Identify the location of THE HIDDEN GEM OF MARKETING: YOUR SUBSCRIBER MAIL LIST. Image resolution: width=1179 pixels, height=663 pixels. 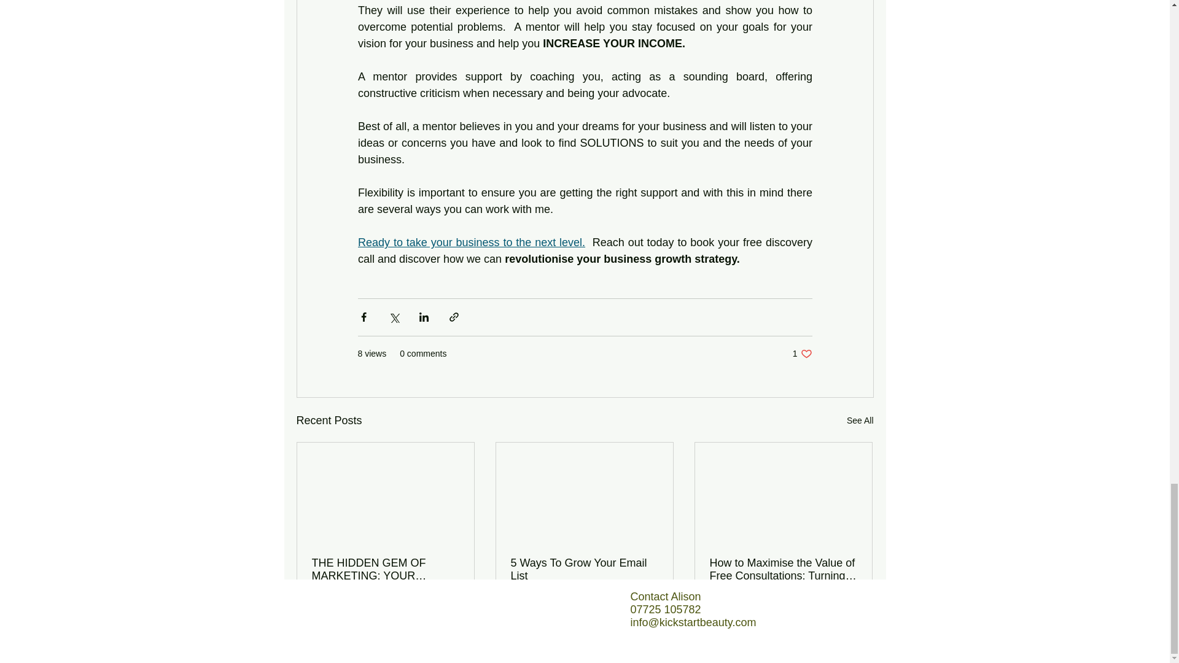
(449, 612).